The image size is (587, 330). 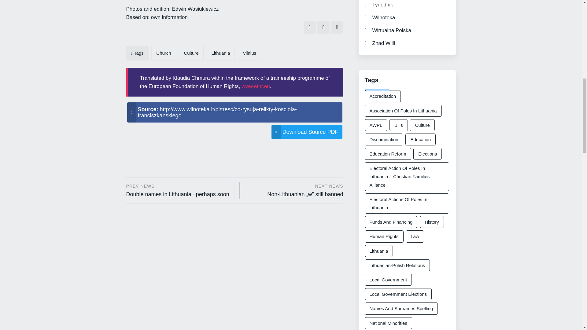 What do you see at coordinates (307, 132) in the screenshot?
I see `Download Source PDF` at bounding box center [307, 132].